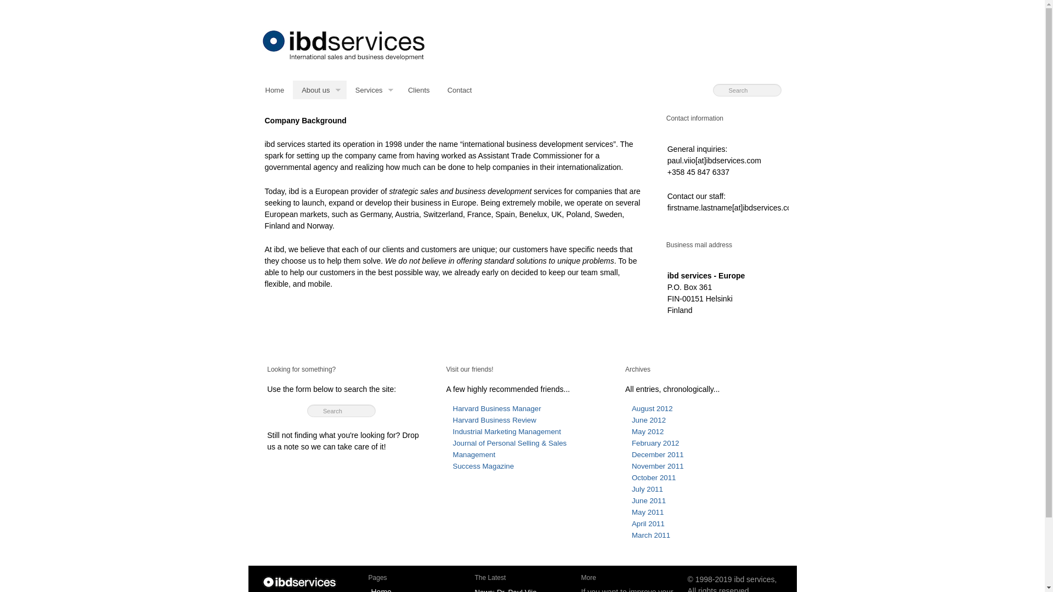  Describe the element at coordinates (652, 408) in the screenshot. I see `August 2012` at that location.